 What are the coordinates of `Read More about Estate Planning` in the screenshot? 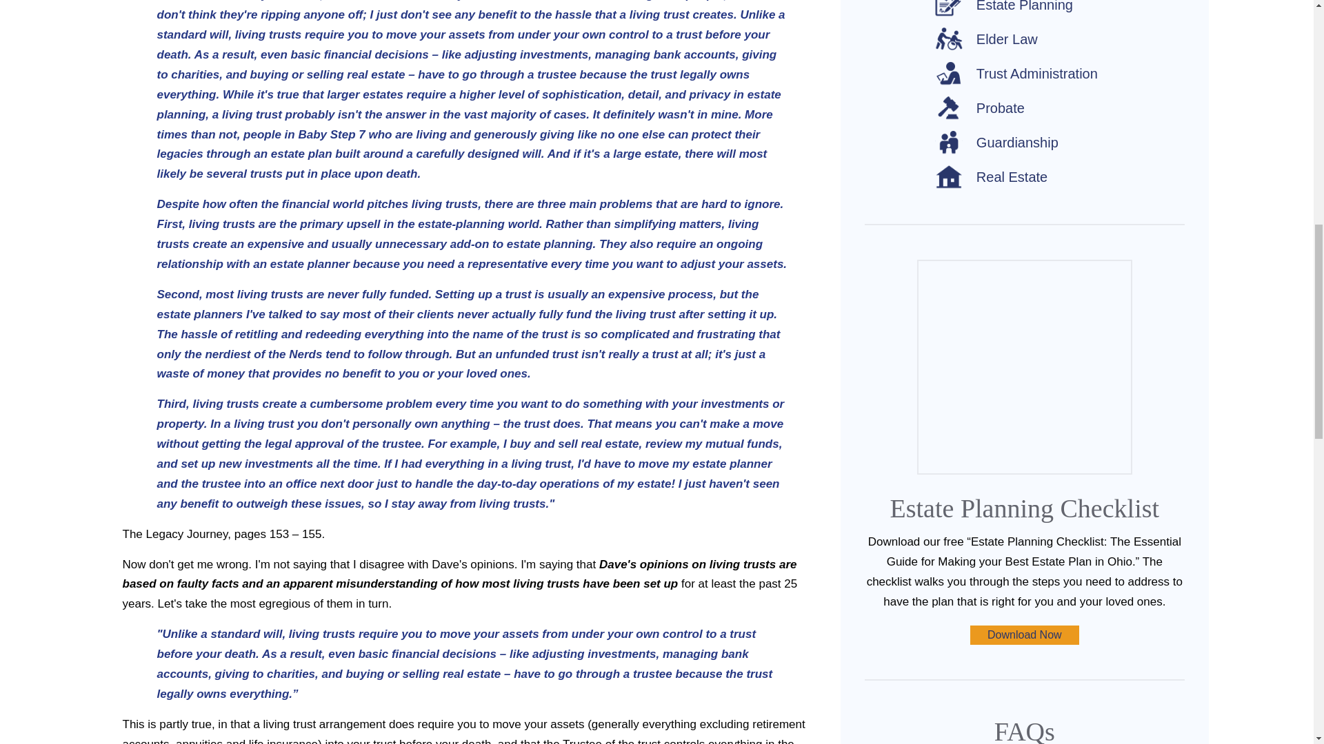 It's located at (1003, 8).